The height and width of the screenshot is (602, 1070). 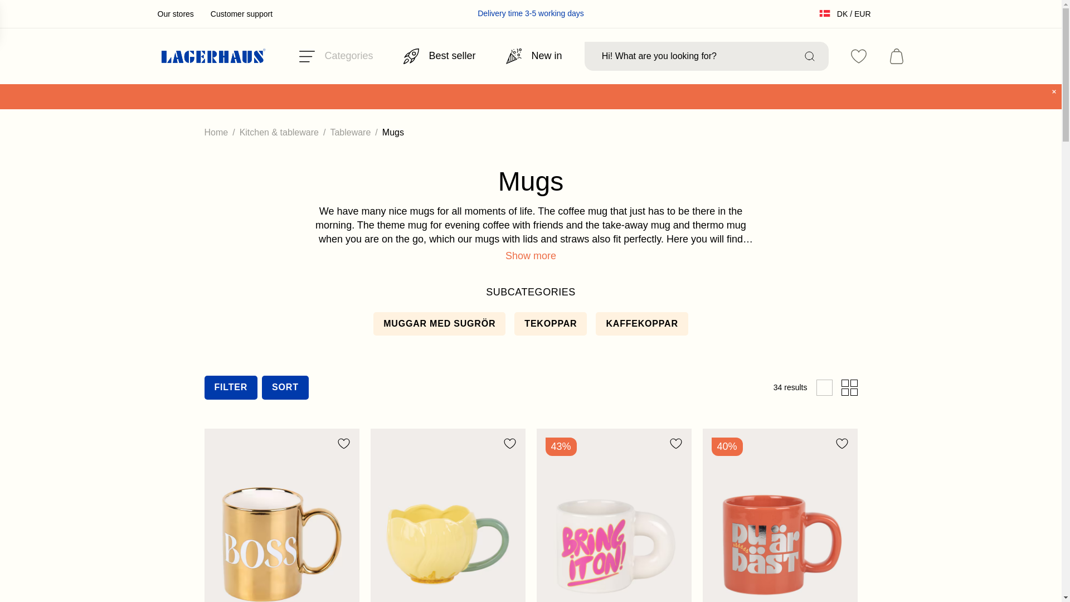 I want to click on Best seller, so click(x=439, y=56).